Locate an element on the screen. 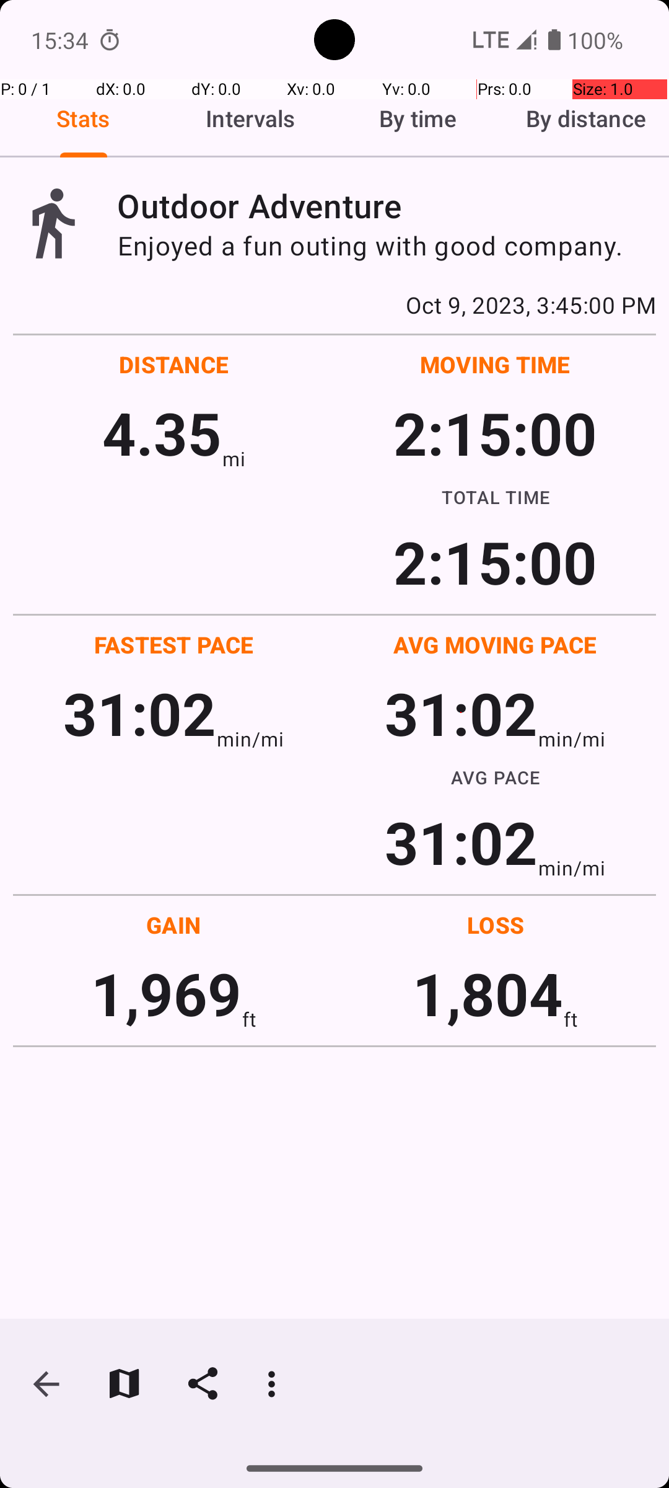  1,969 is located at coordinates (166, 993).